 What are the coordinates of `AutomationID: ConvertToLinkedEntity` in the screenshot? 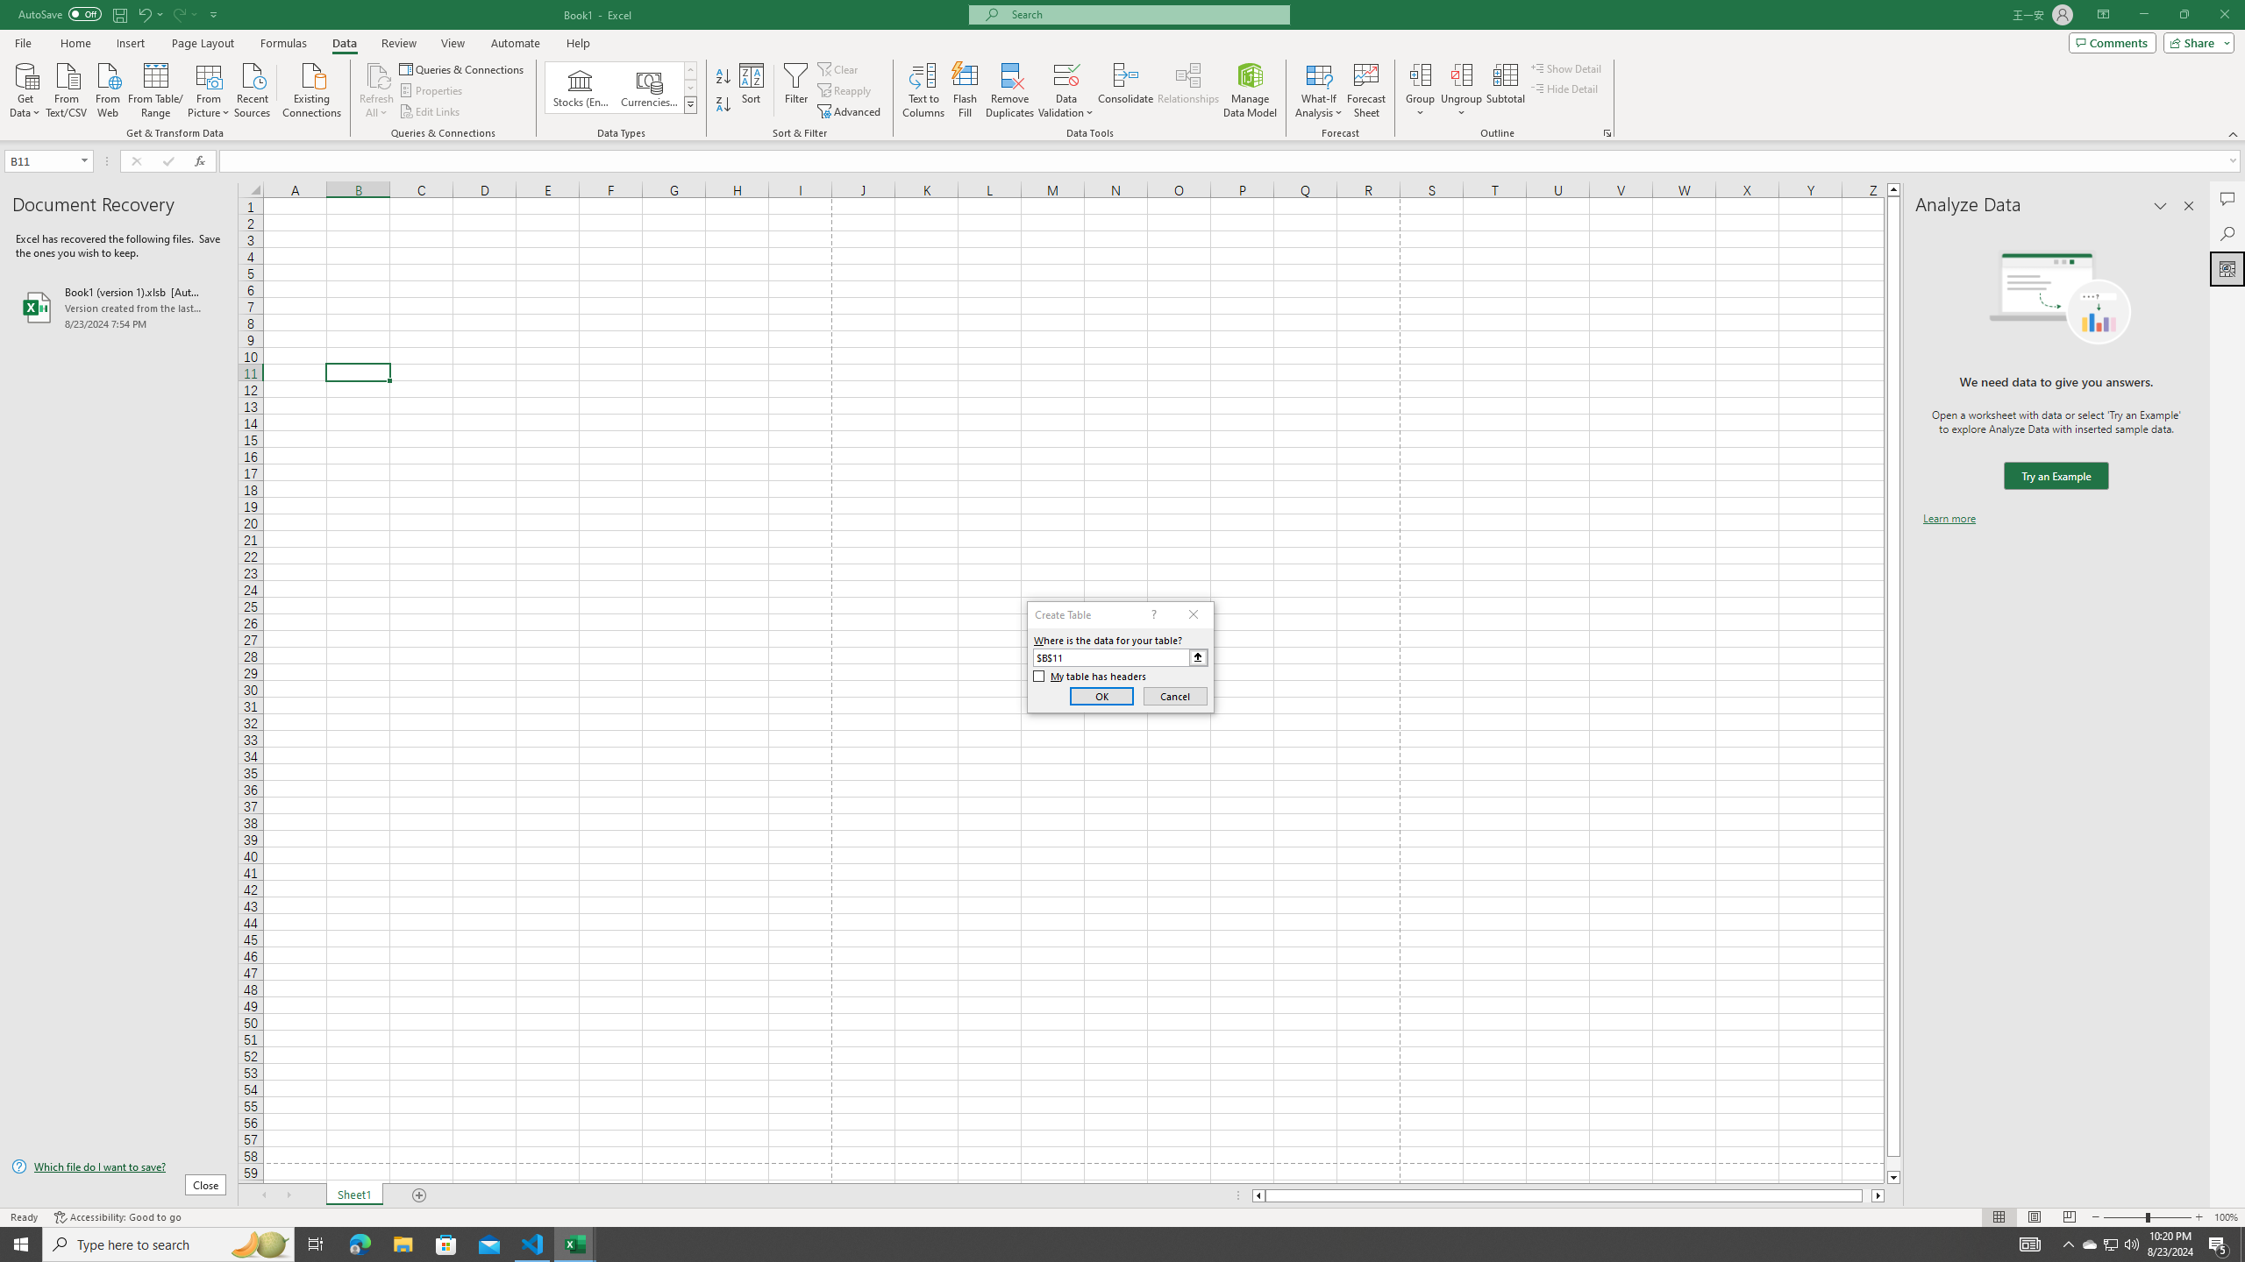 It's located at (621, 88).